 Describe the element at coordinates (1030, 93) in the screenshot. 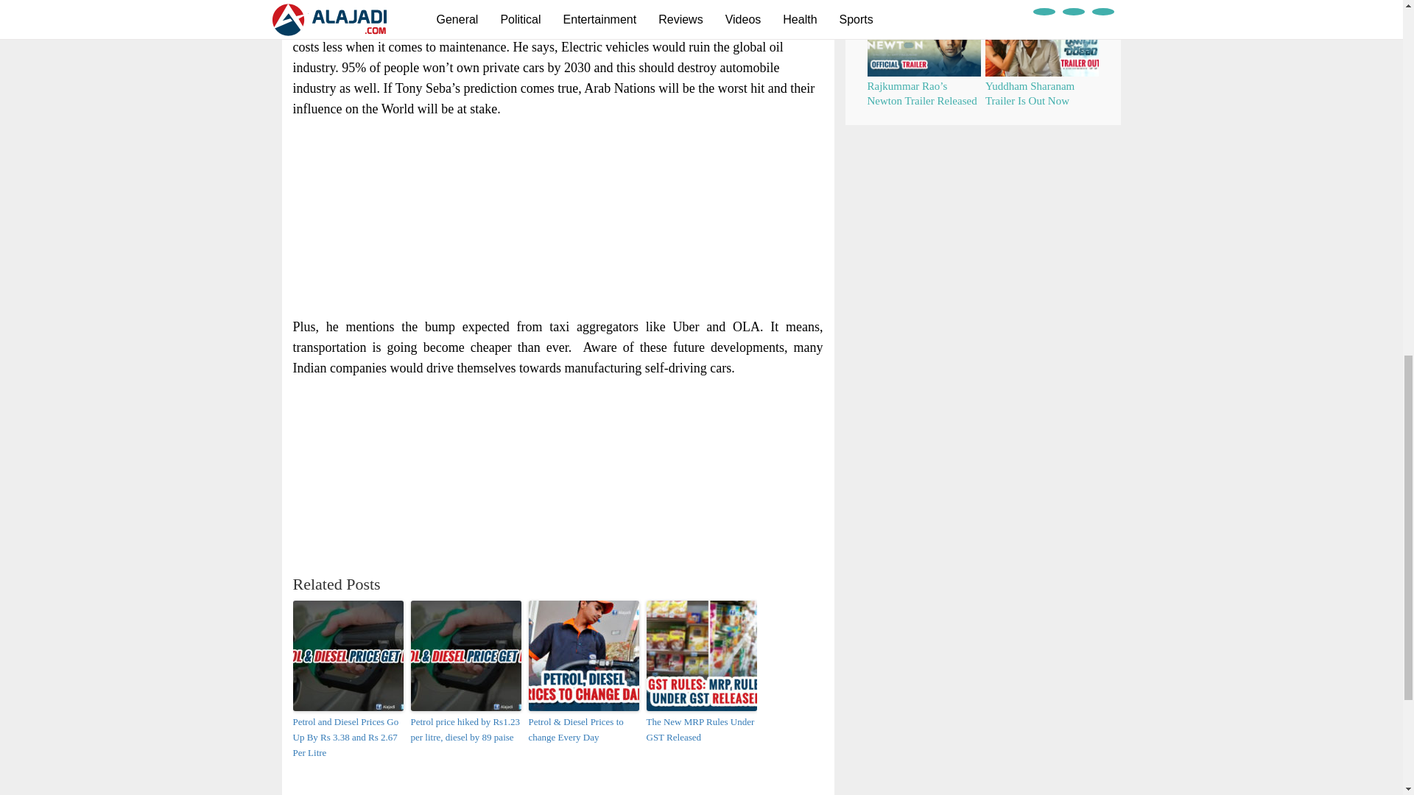

I see `Yuddham Sharanam Trailer Is Out Now` at that location.